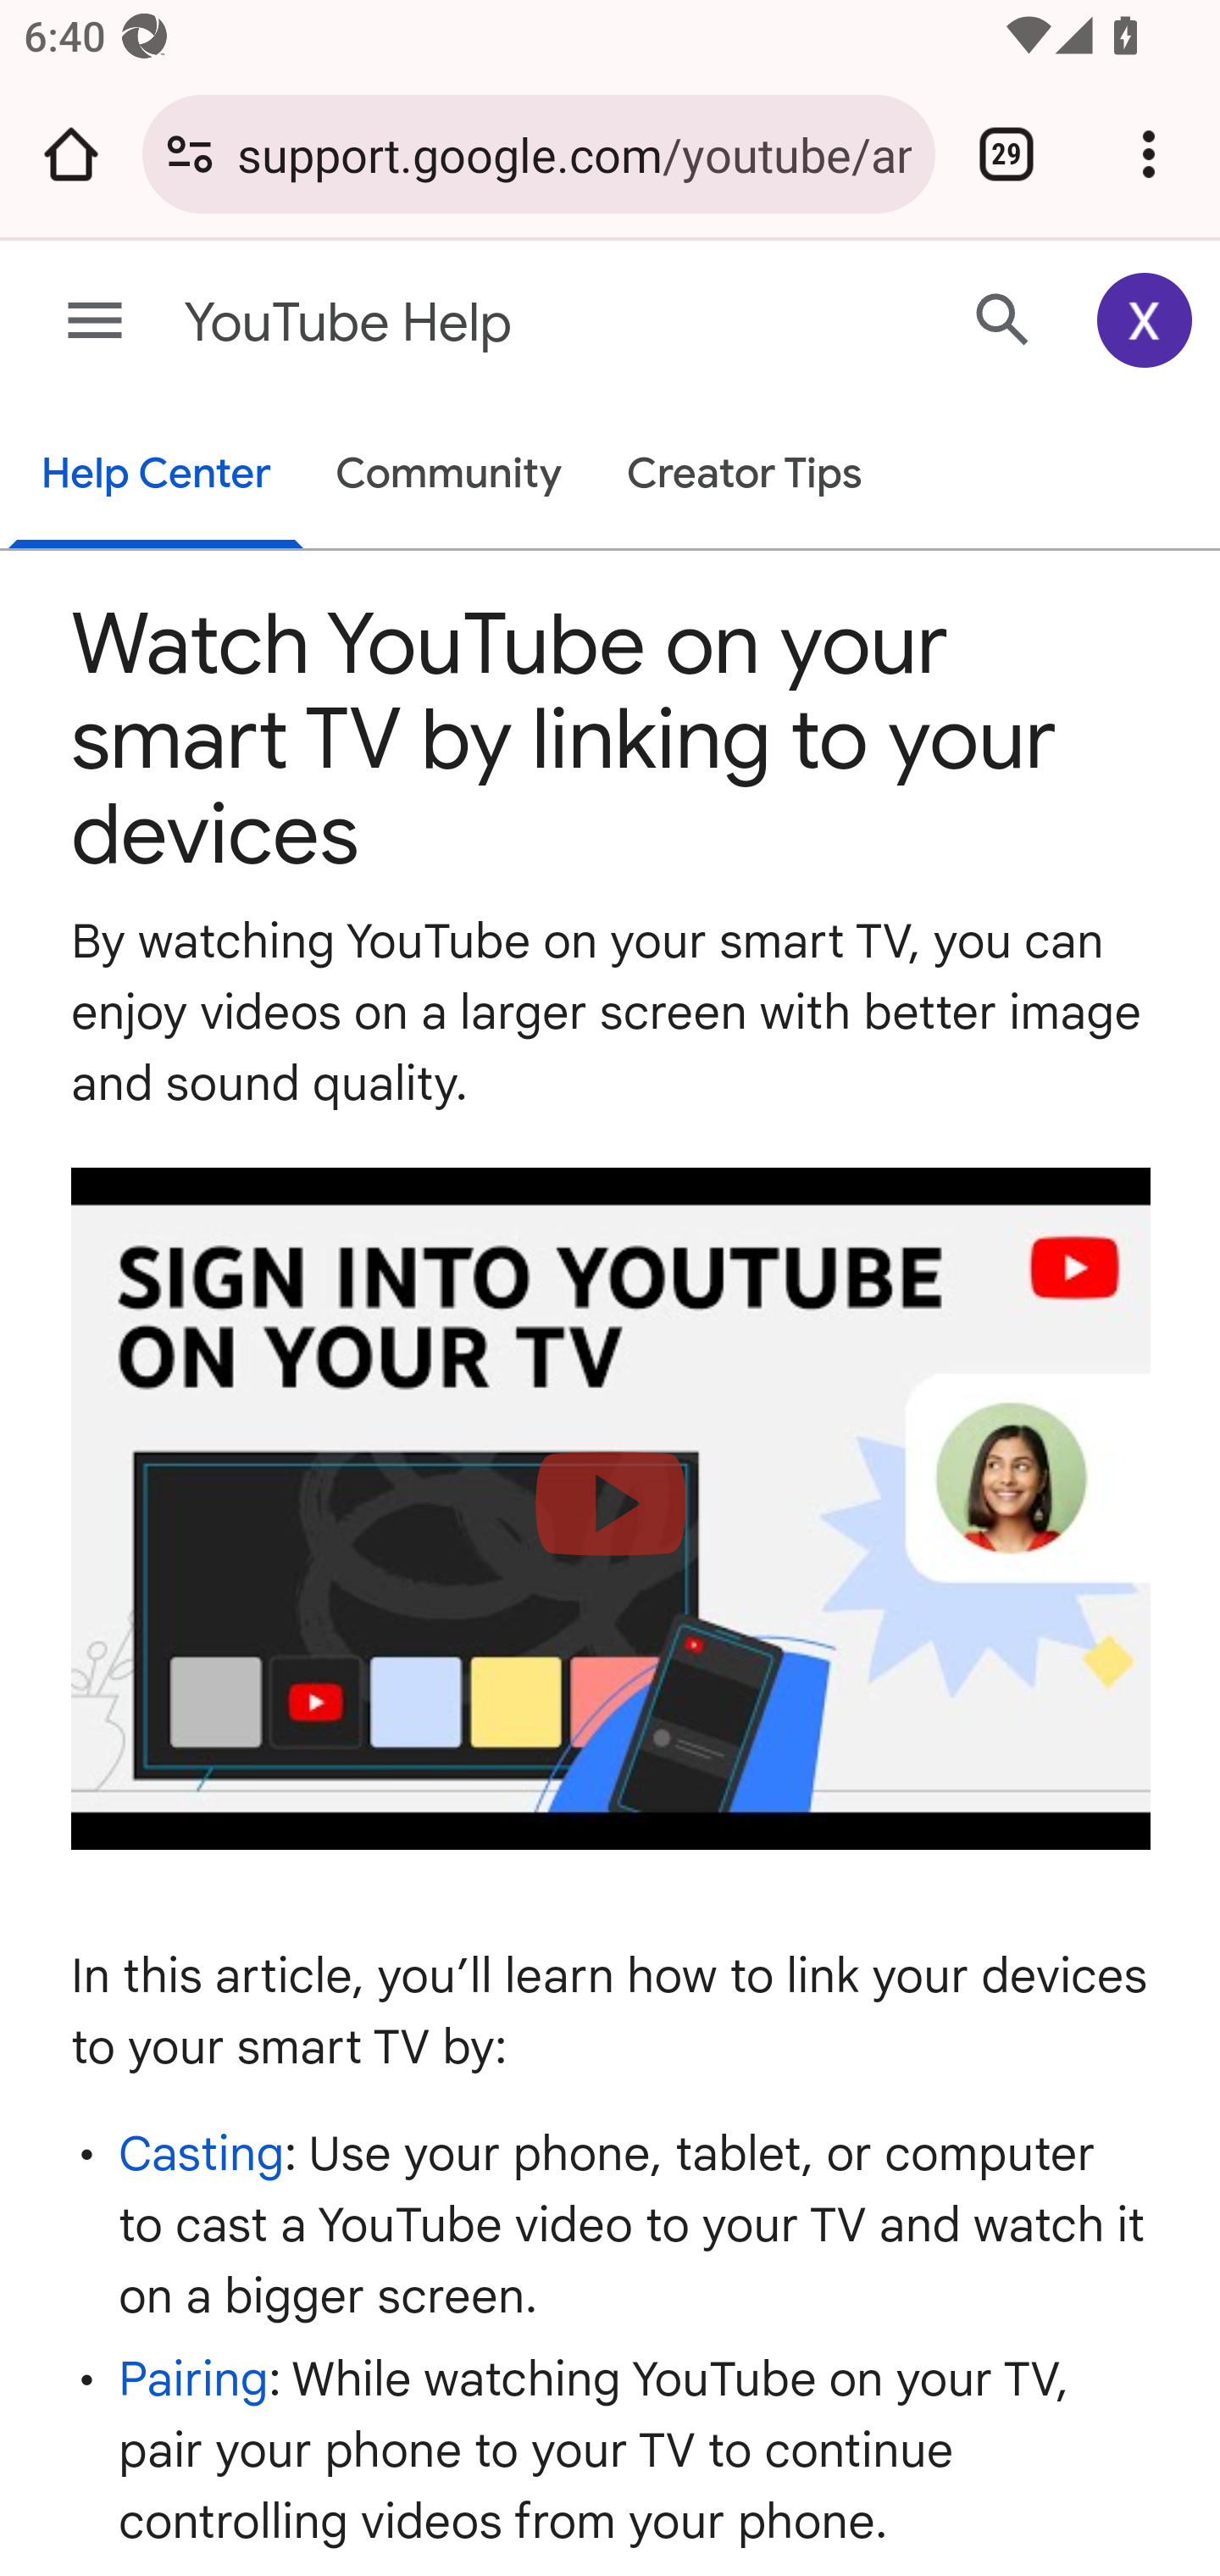 The width and height of the screenshot is (1220, 2576). I want to click on support.google.com/youtube/answer/7640706?hl=%@, so click(574, 153).